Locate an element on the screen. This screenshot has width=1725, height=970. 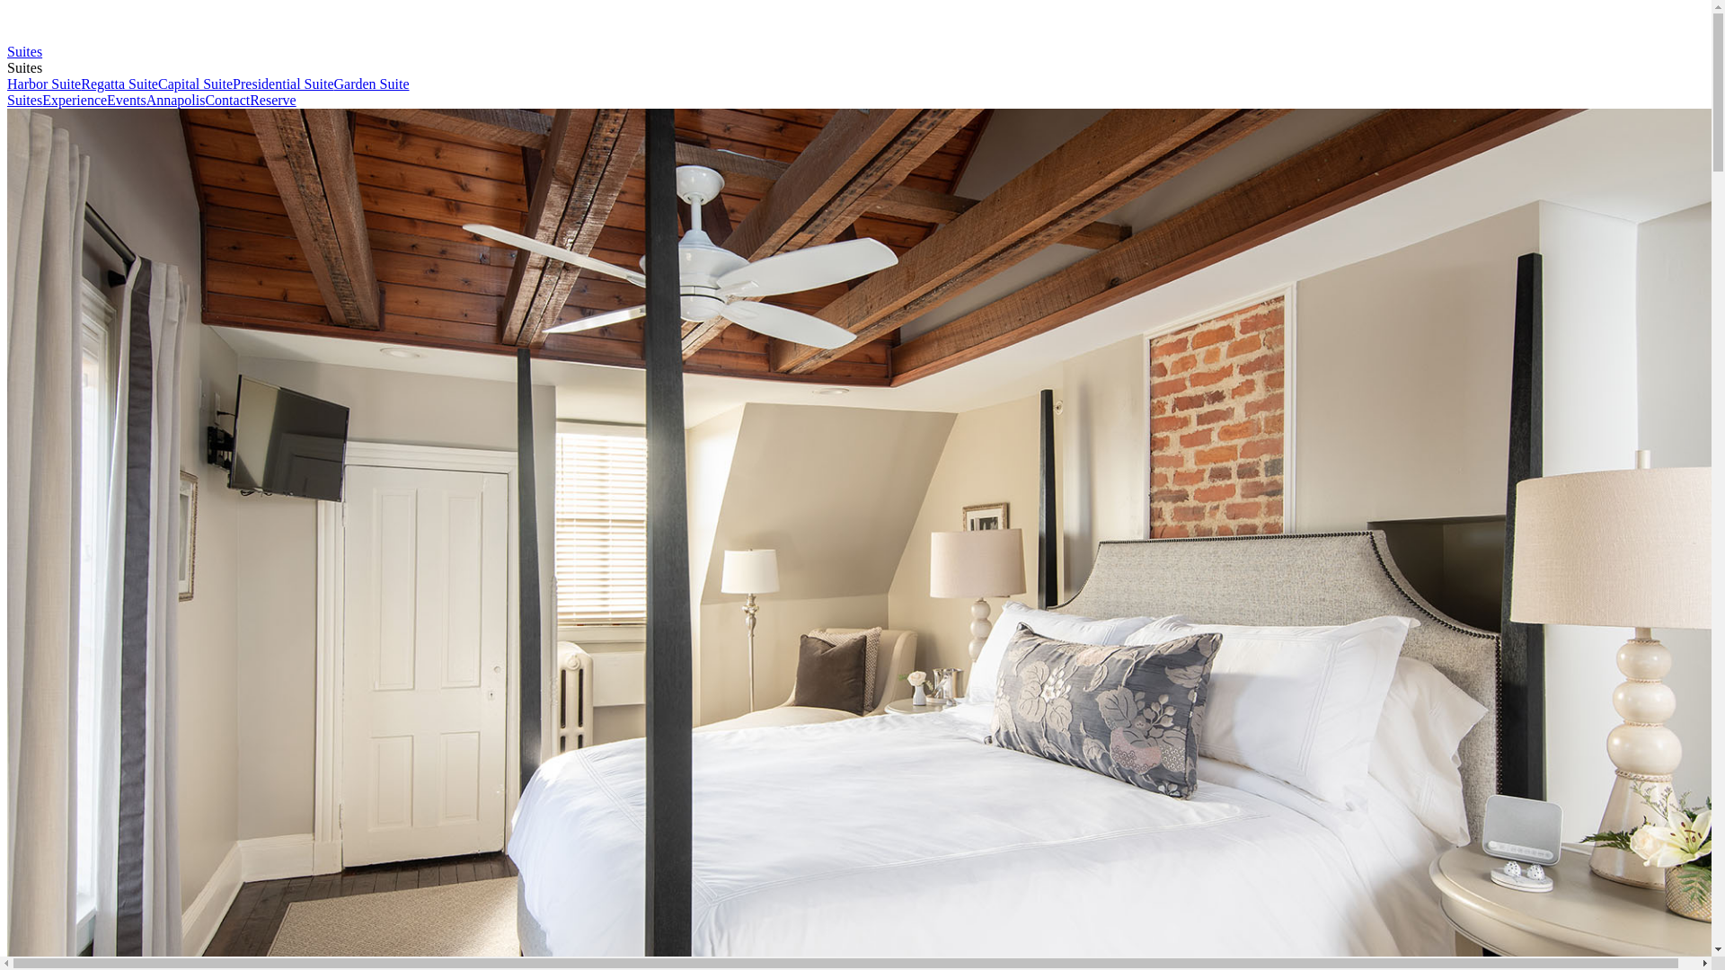
Regatta Suite is located at coordinates (119, 84).